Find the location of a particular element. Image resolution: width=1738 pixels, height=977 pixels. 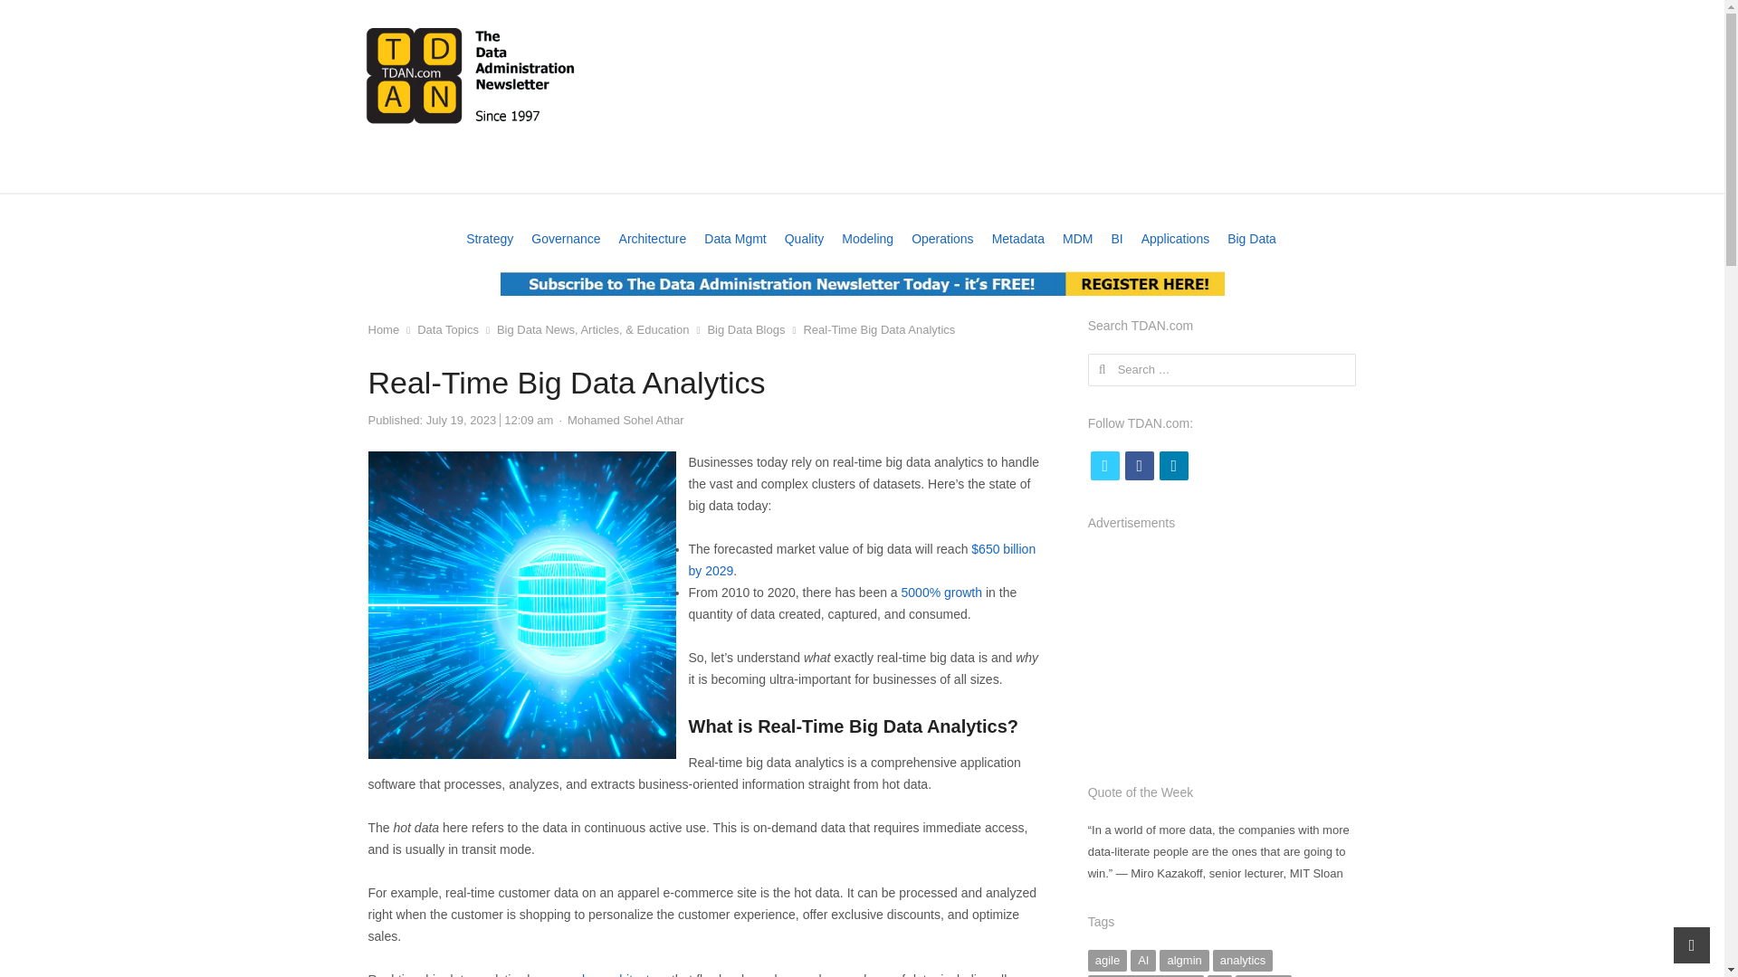

Blogs is located at coordinates (1083, 172).